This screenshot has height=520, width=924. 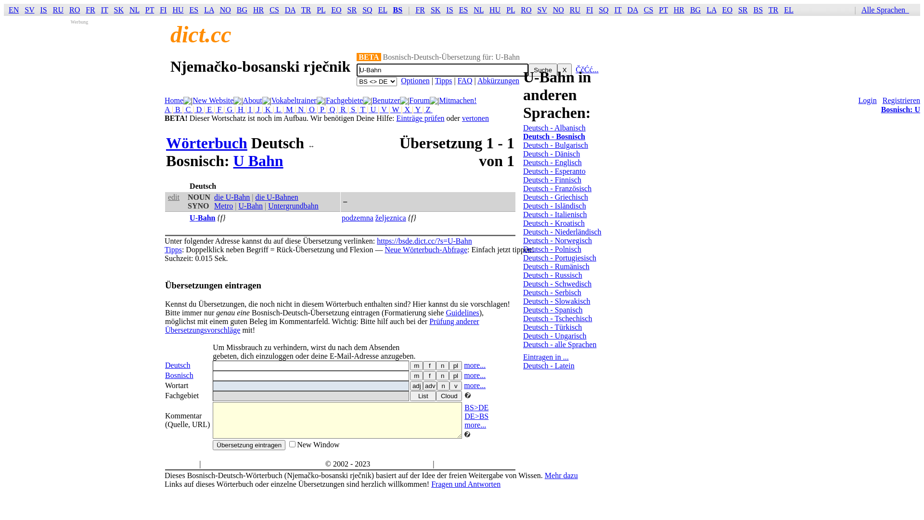 I want to click on HU, so click(x=495, y=10).